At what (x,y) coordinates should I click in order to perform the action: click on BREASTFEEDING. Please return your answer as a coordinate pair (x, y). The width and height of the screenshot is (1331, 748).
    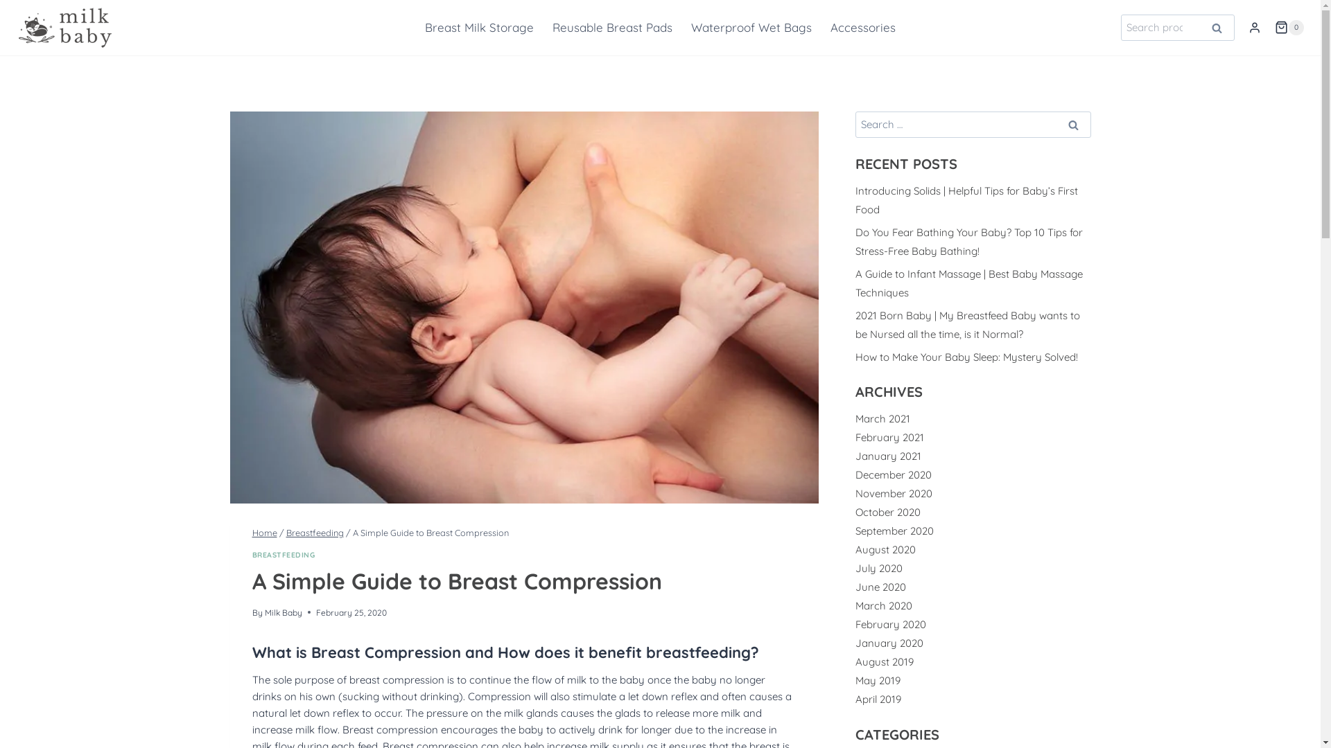
    Looking at the image, I should click on (284, 555).